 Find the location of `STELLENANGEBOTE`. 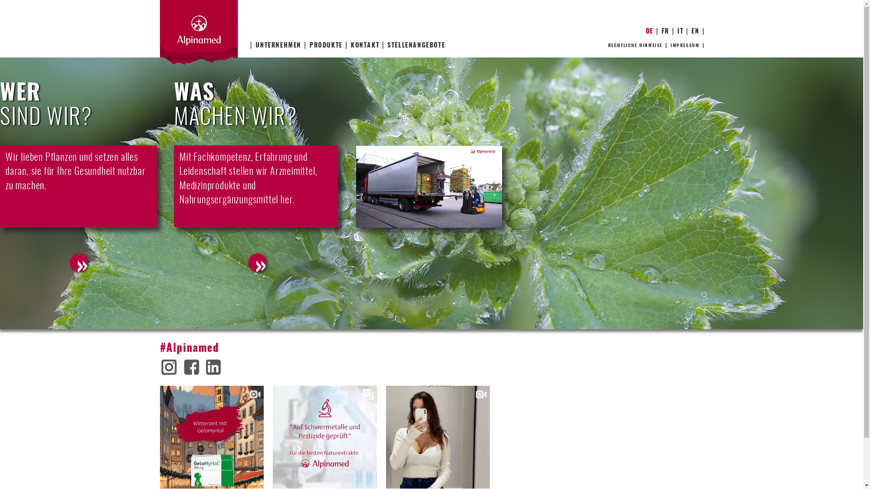

STELLENANGEBOTE is located at coordinates (415, 45).